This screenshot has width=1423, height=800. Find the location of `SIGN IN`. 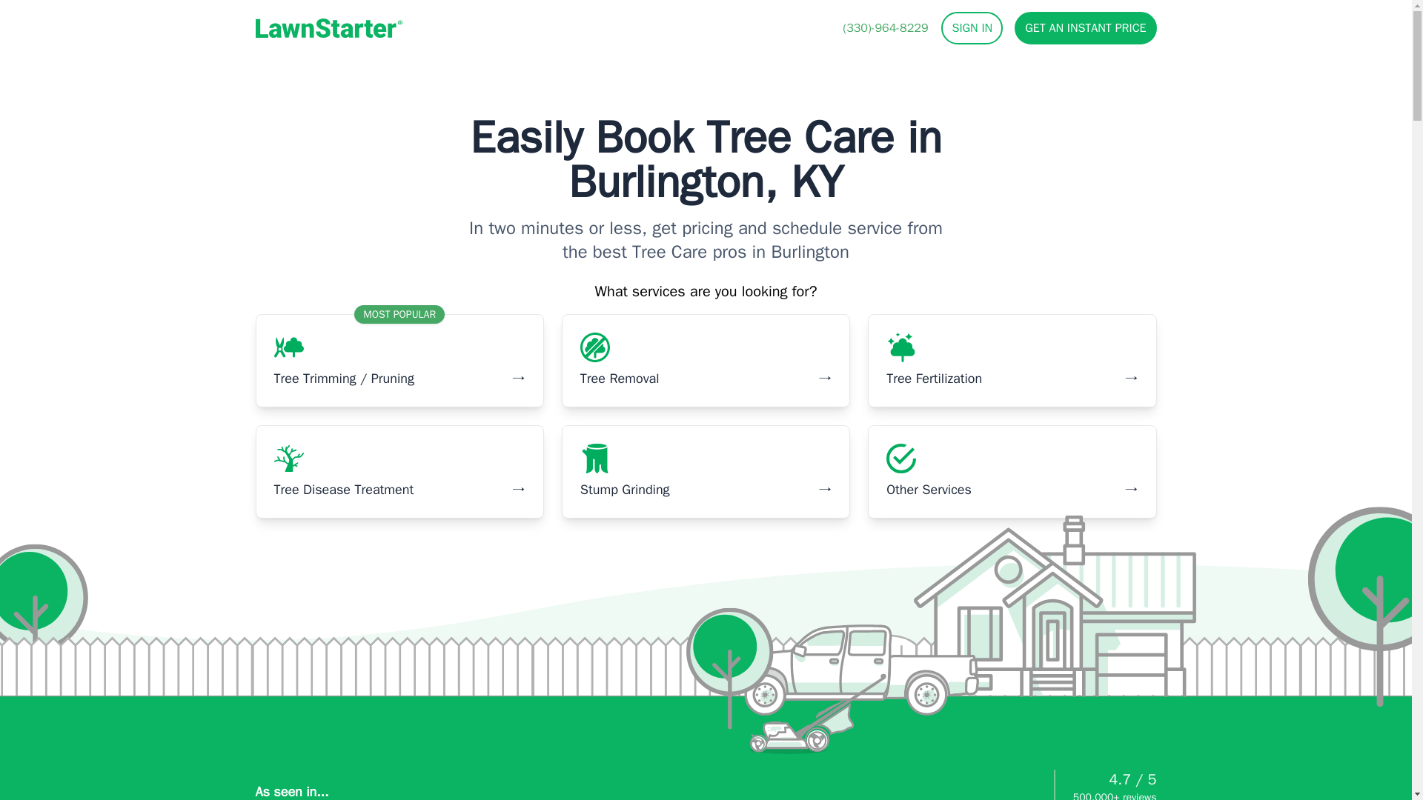

SIGN IN is located at coordinates (972, 28).